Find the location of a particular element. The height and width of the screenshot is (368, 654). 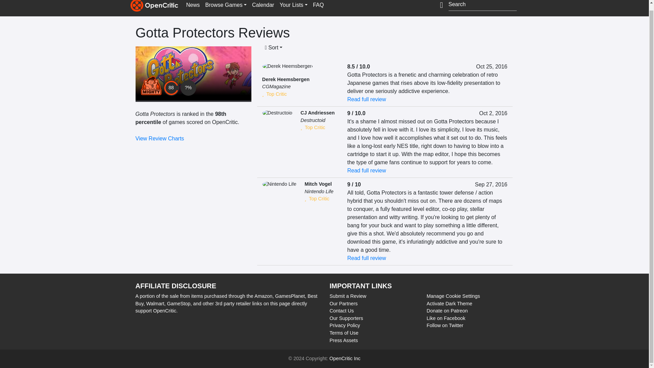

Destructoid is located at coordinates (313, 120).